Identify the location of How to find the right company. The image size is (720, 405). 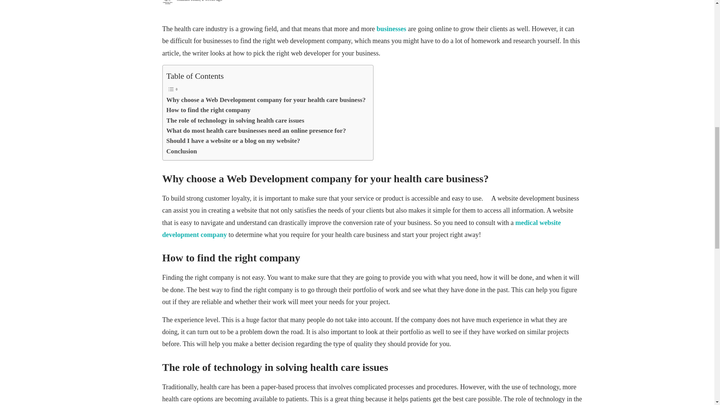
(208, 109).